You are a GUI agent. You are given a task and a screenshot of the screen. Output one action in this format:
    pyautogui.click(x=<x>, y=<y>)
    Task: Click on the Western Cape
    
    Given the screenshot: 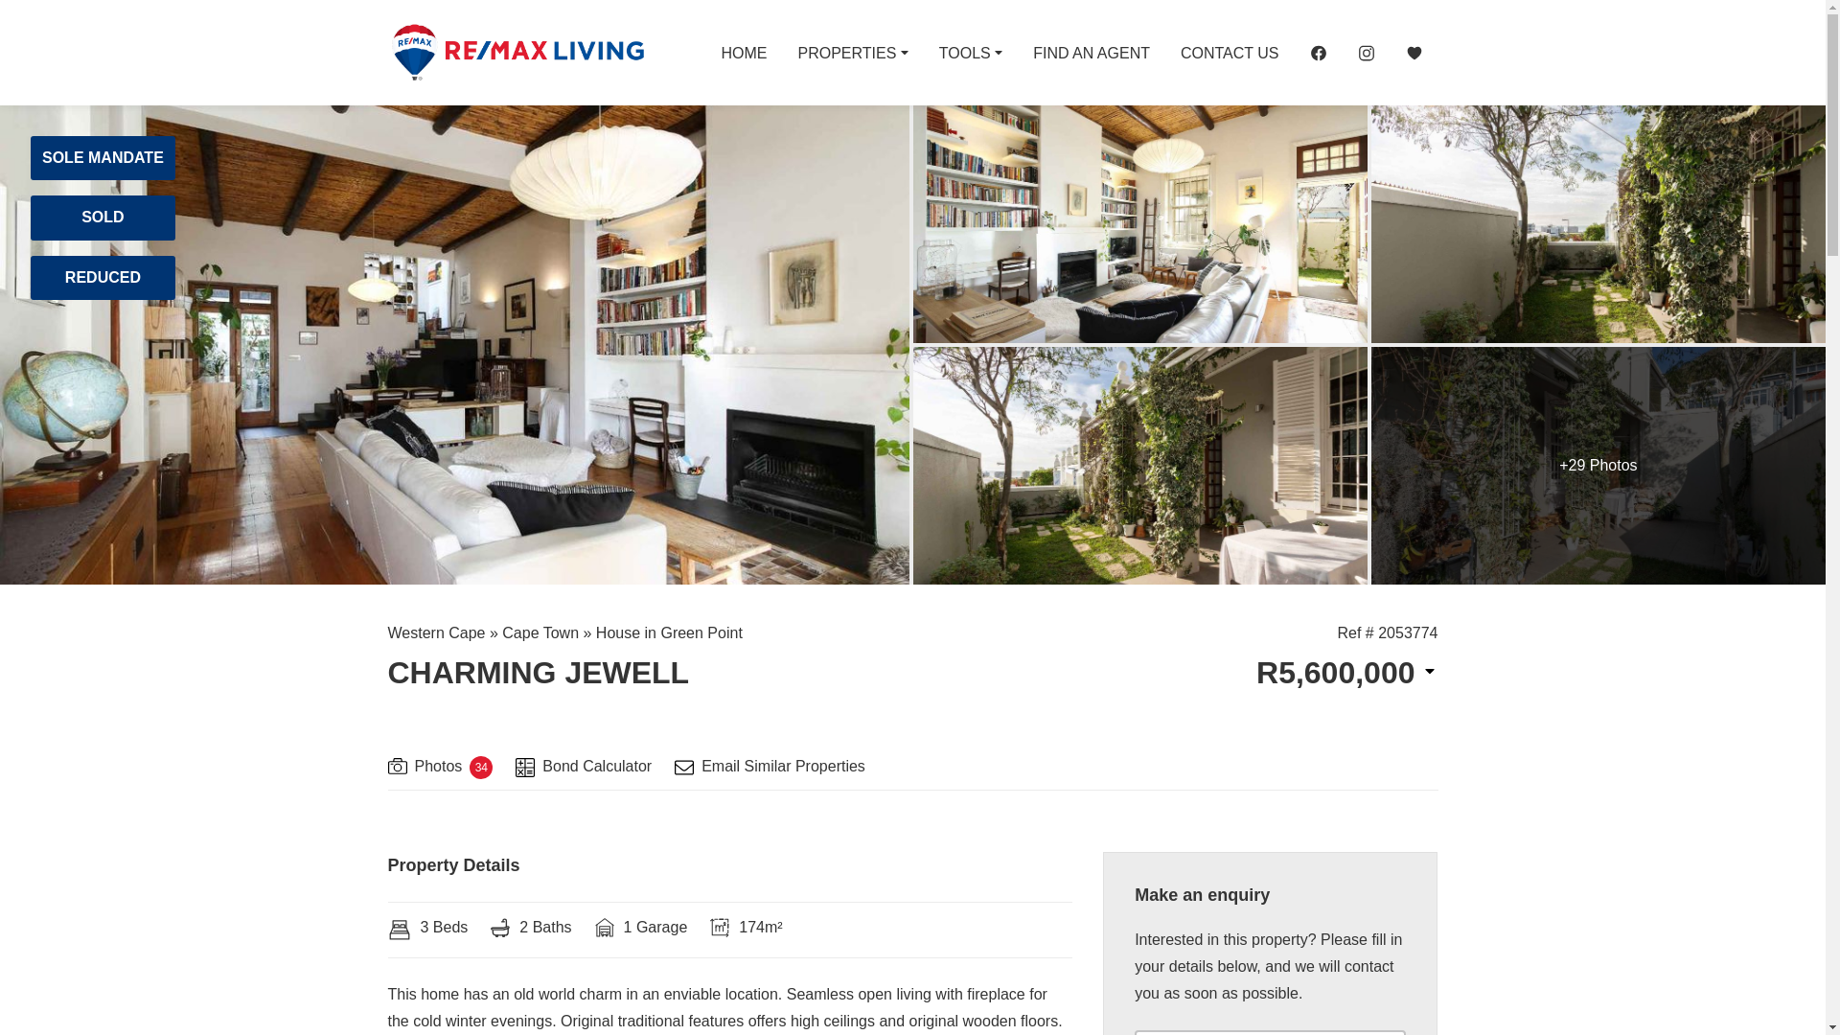 What is the action you would take?
    pyautogui.click(x=435, y=632)
    